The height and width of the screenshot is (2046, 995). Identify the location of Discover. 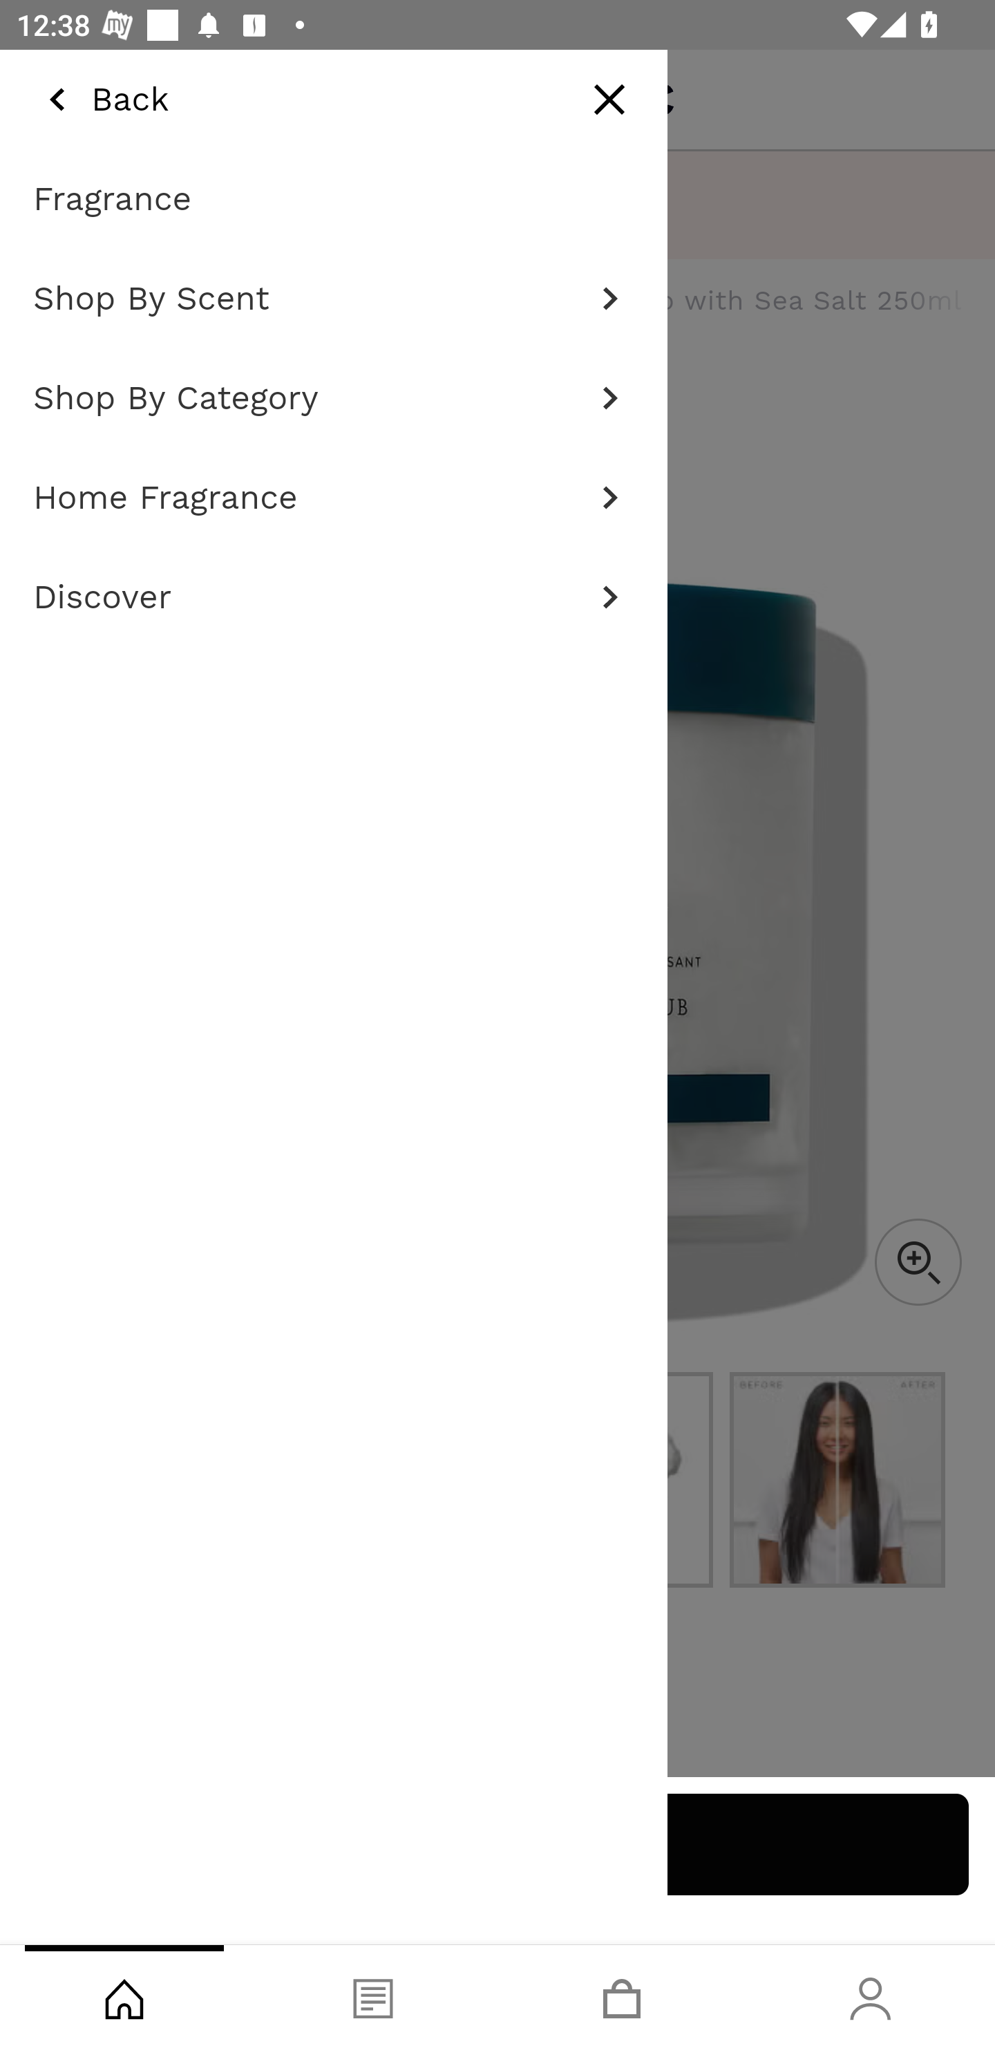
(334, 597).